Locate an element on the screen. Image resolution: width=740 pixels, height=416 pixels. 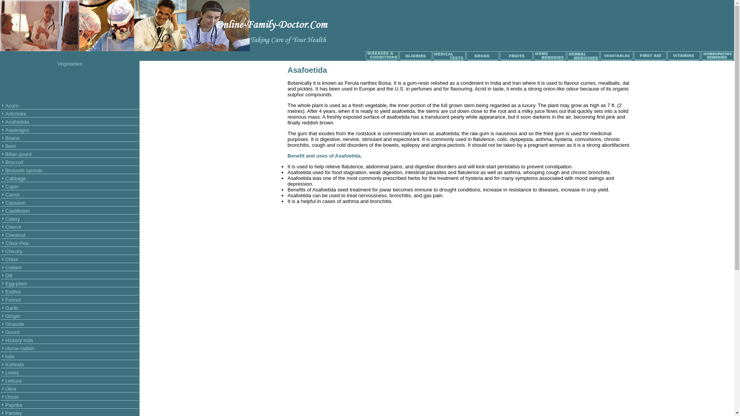
Advertisement is located at coordinates (70, 84).